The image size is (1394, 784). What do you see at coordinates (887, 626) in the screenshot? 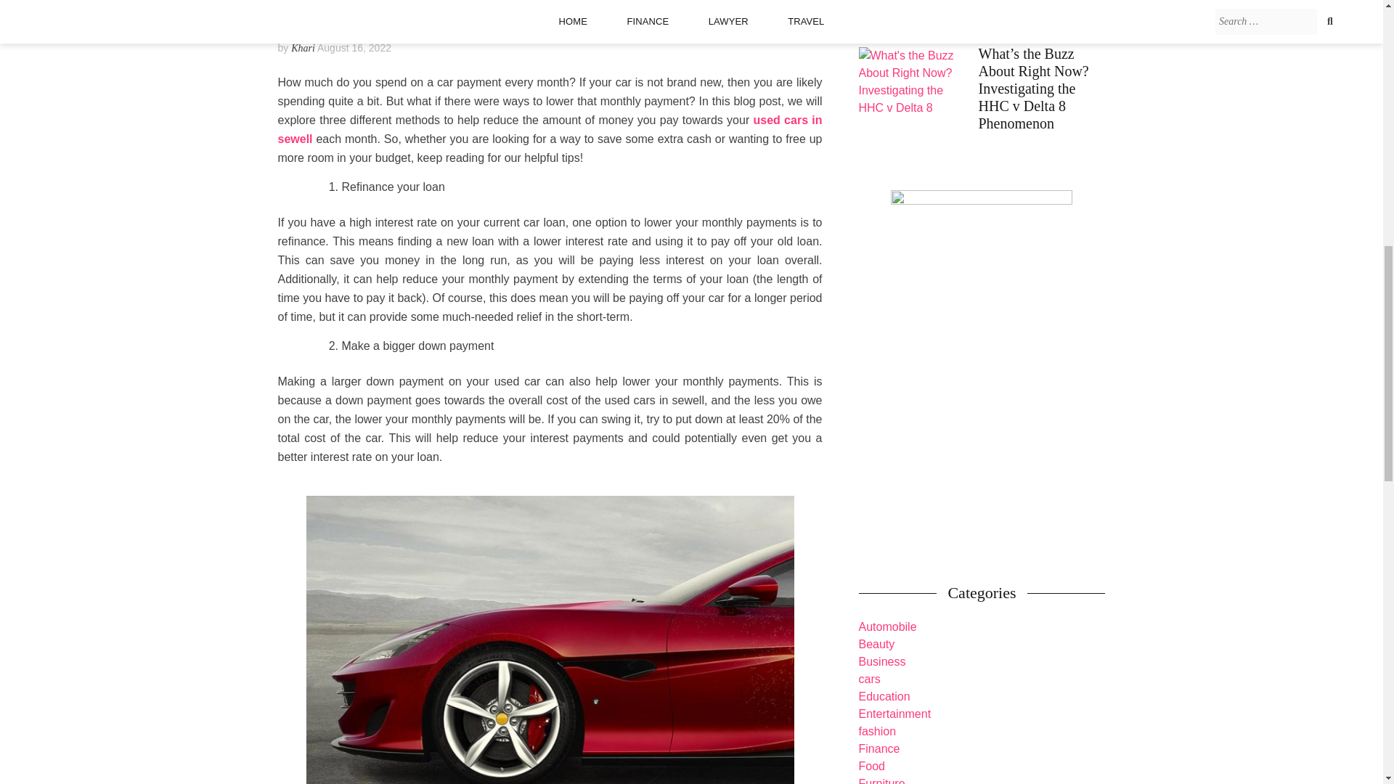
I see `Automobile` at bounding box center [887, 626].